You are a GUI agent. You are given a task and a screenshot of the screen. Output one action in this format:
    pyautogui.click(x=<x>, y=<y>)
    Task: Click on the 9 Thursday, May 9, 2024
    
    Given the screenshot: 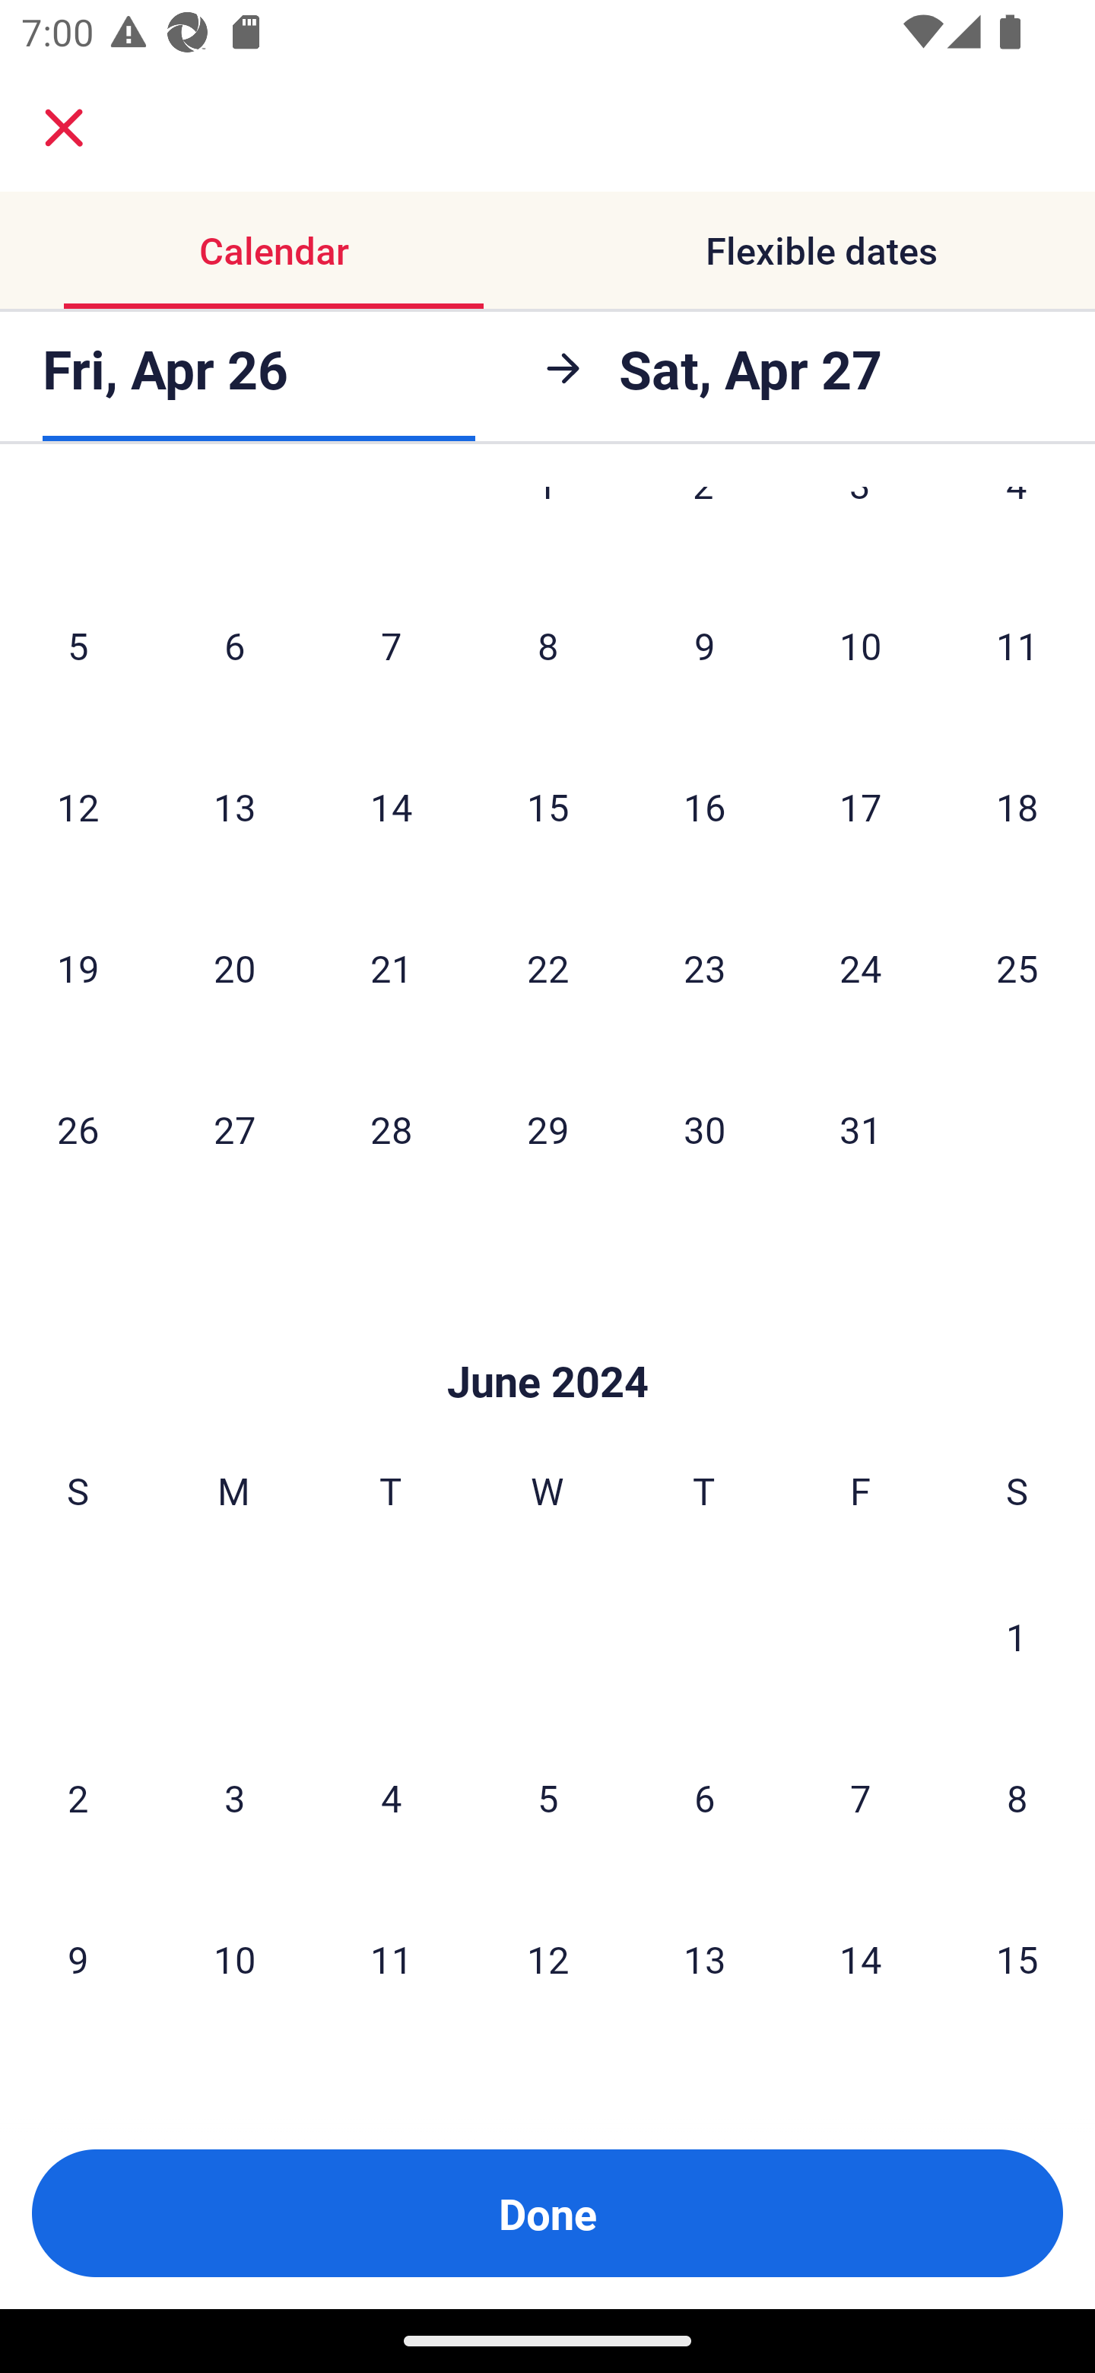 What is the action you would take?
    pyautogui.click(x=704, y=645)
    